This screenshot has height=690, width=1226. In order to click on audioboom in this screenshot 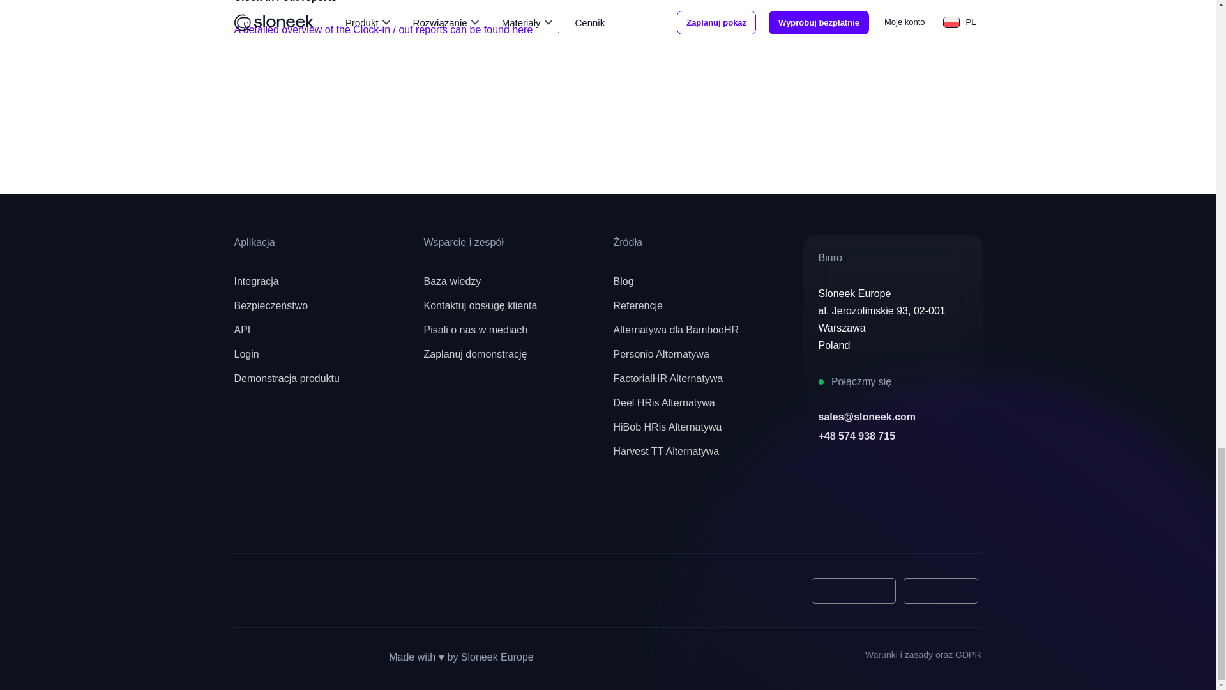, I will do `click(421, 516)`.